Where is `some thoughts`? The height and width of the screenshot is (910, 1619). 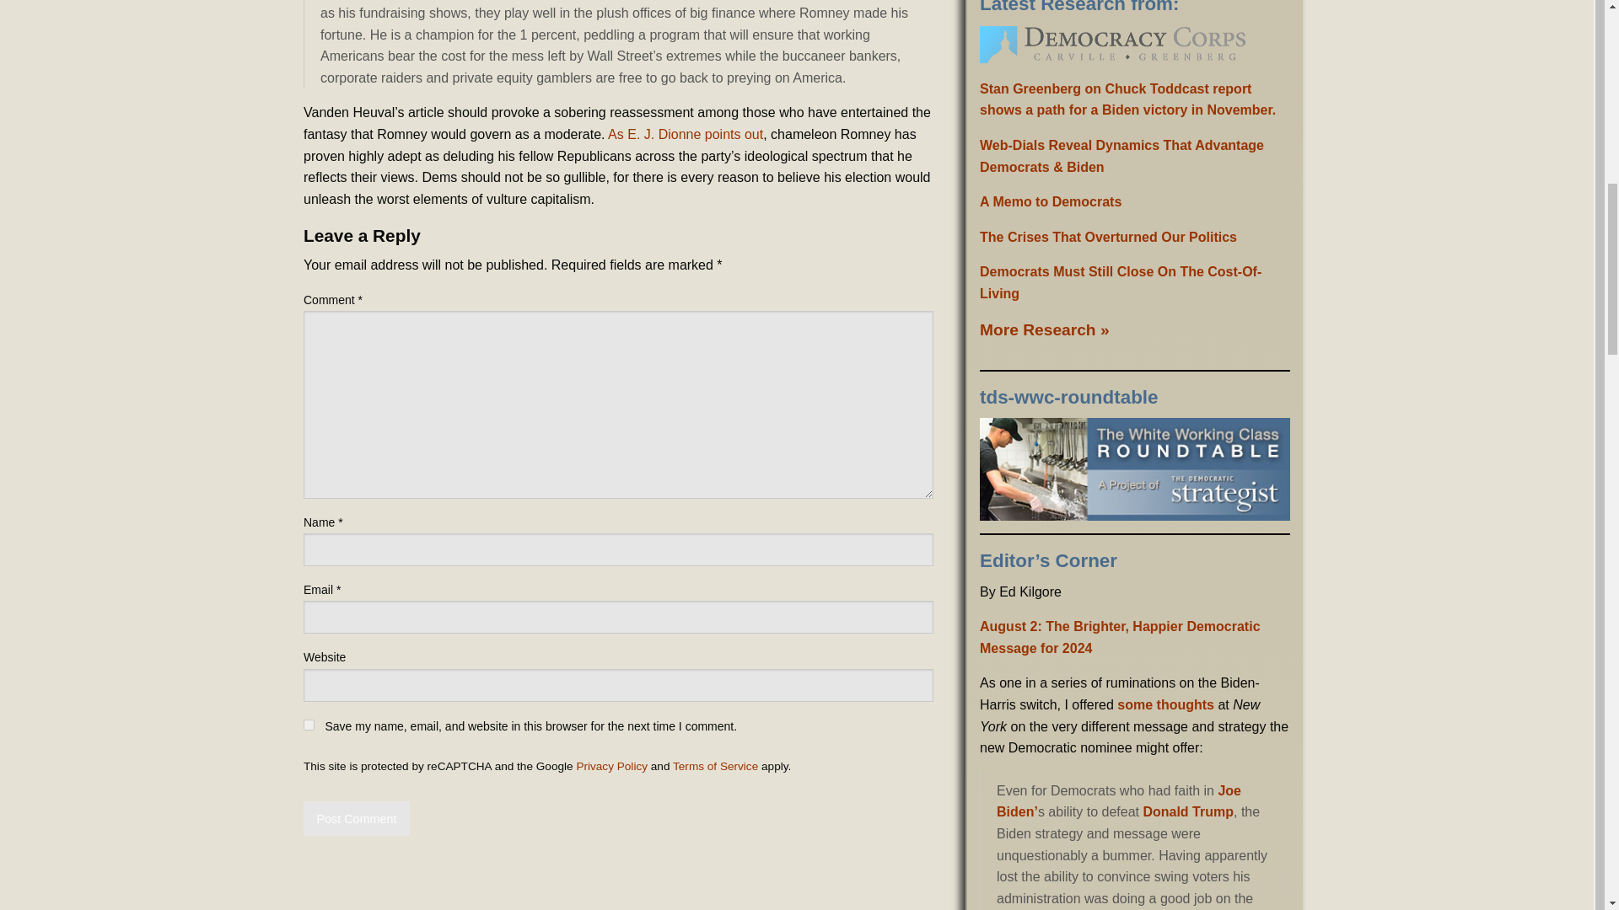 some thoughts is located at coordinates (1165, 704).